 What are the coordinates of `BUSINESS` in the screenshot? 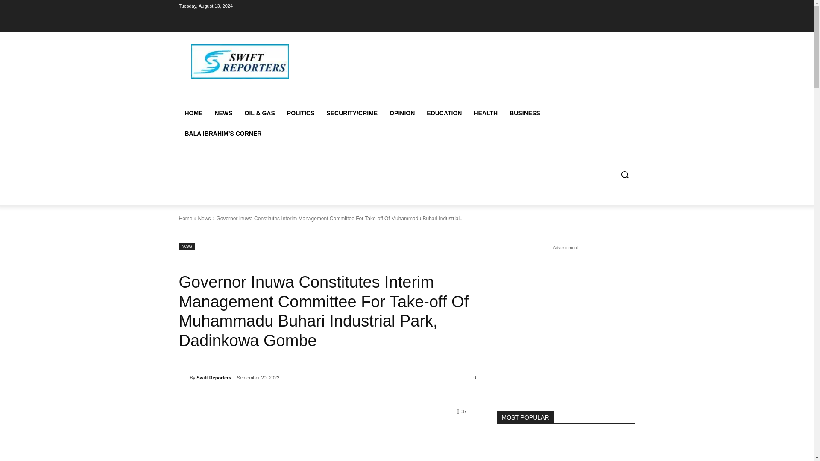 It's located at (524, 113).